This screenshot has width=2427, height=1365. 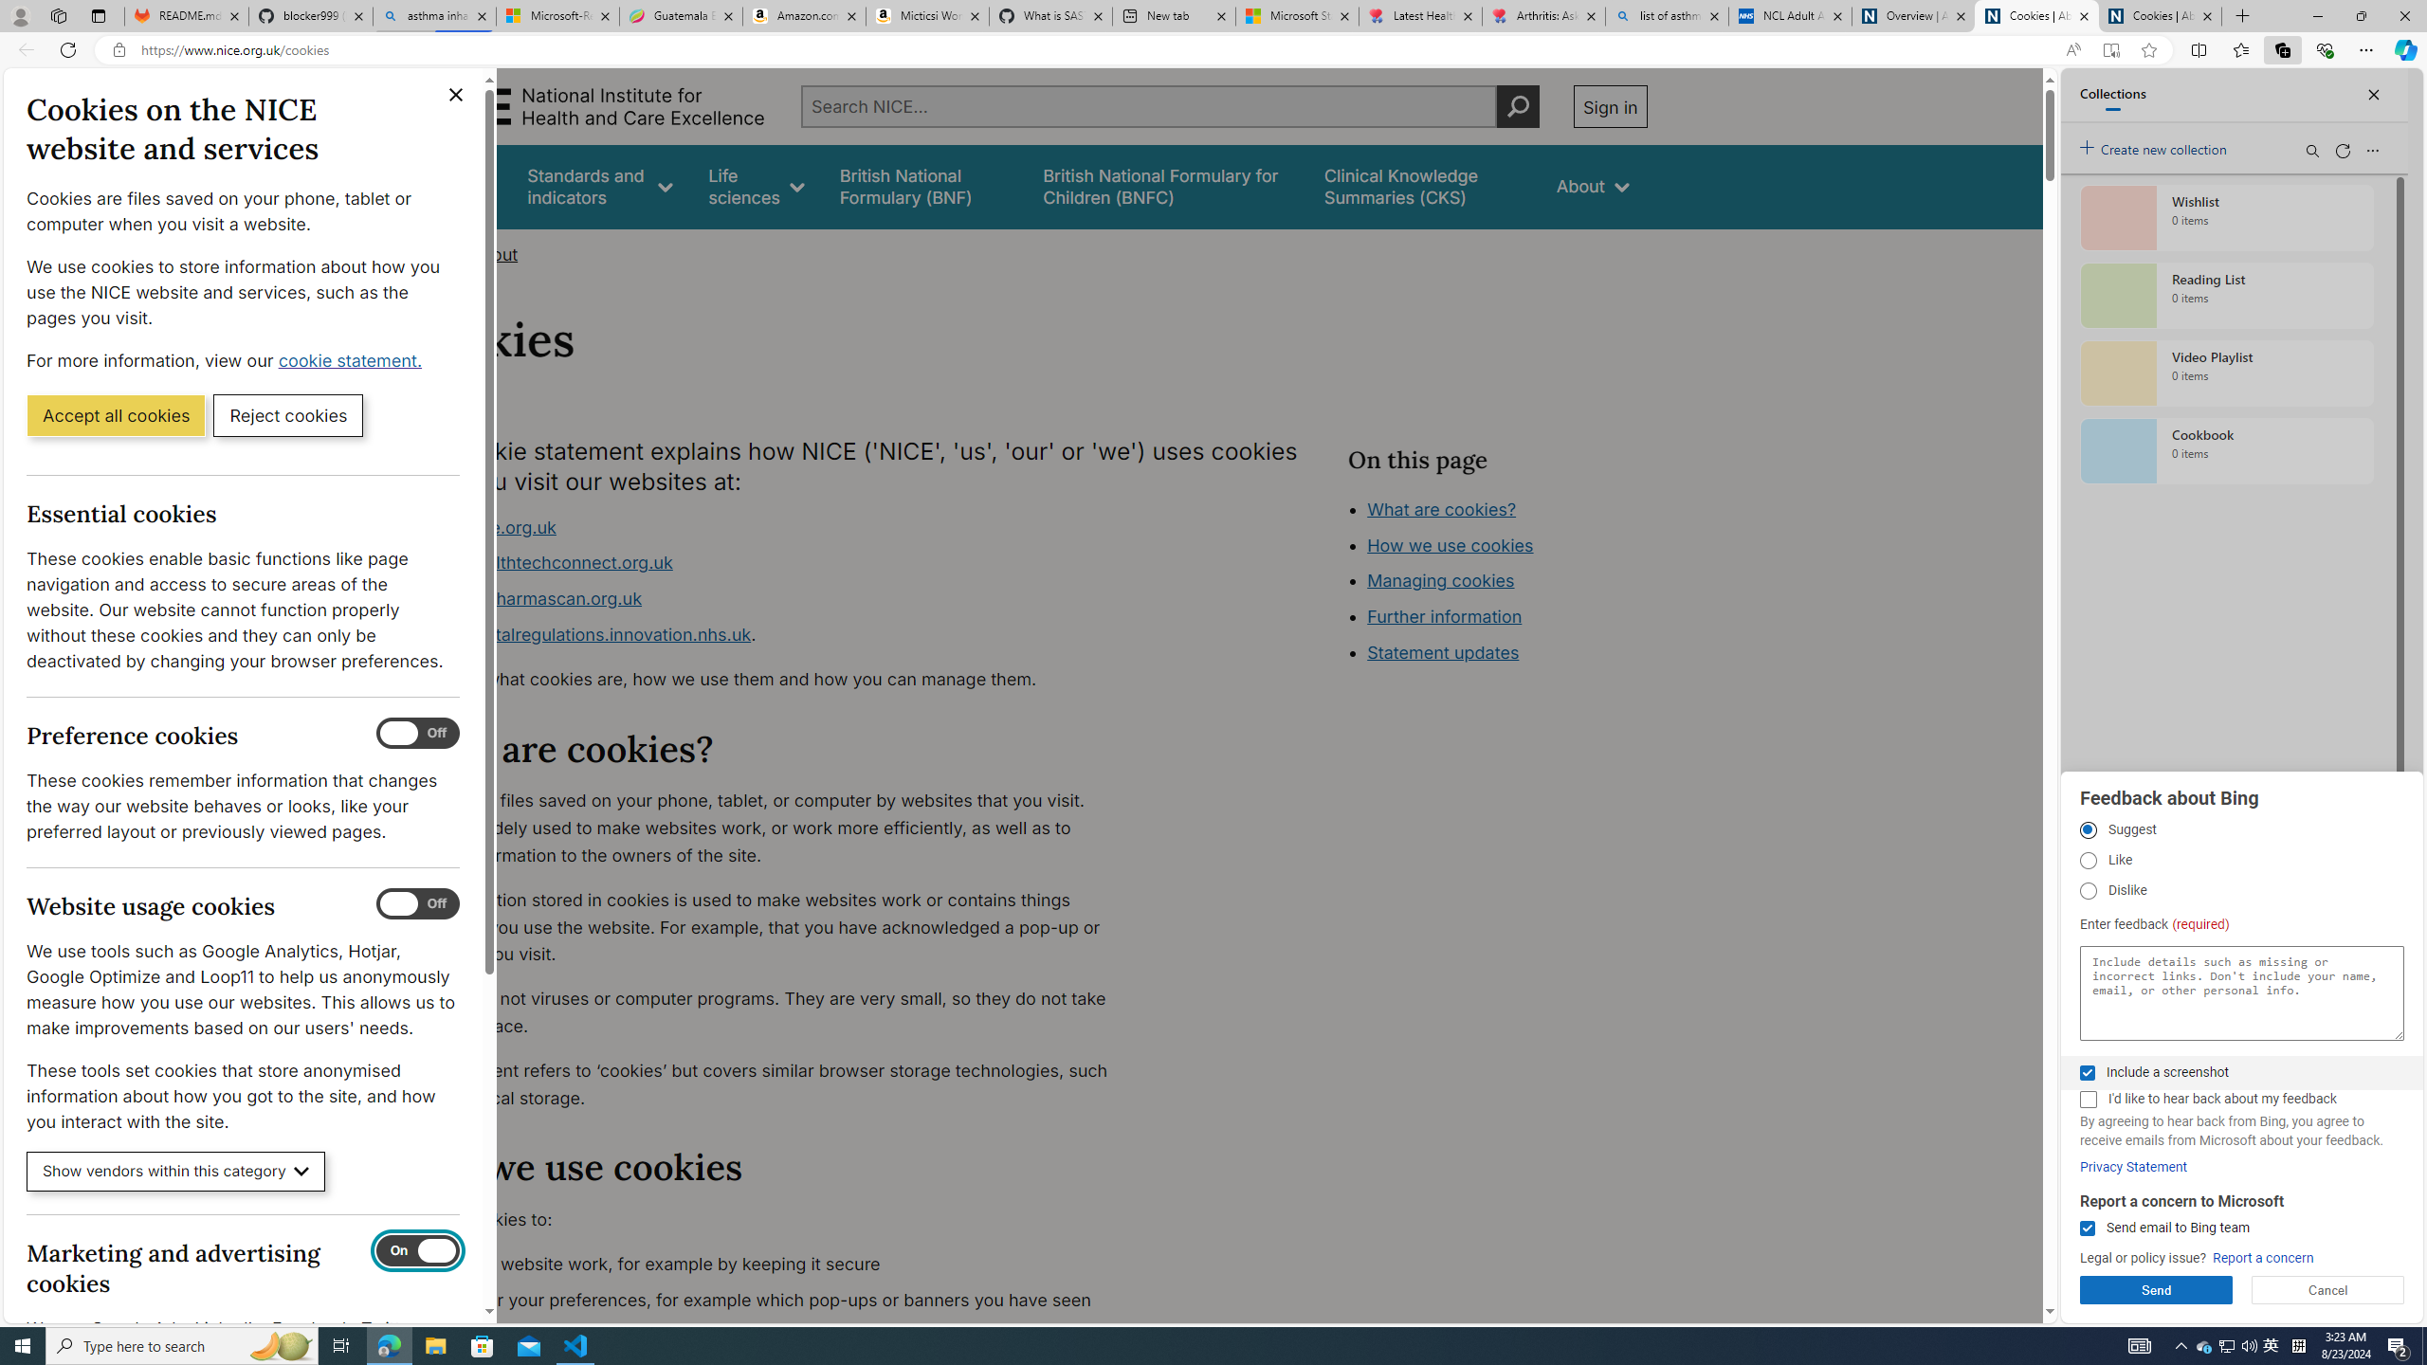 What do you see at coordinates (2088, 830) in the screenshot?
I see `Suggest` at bounding box center [2088, 830].